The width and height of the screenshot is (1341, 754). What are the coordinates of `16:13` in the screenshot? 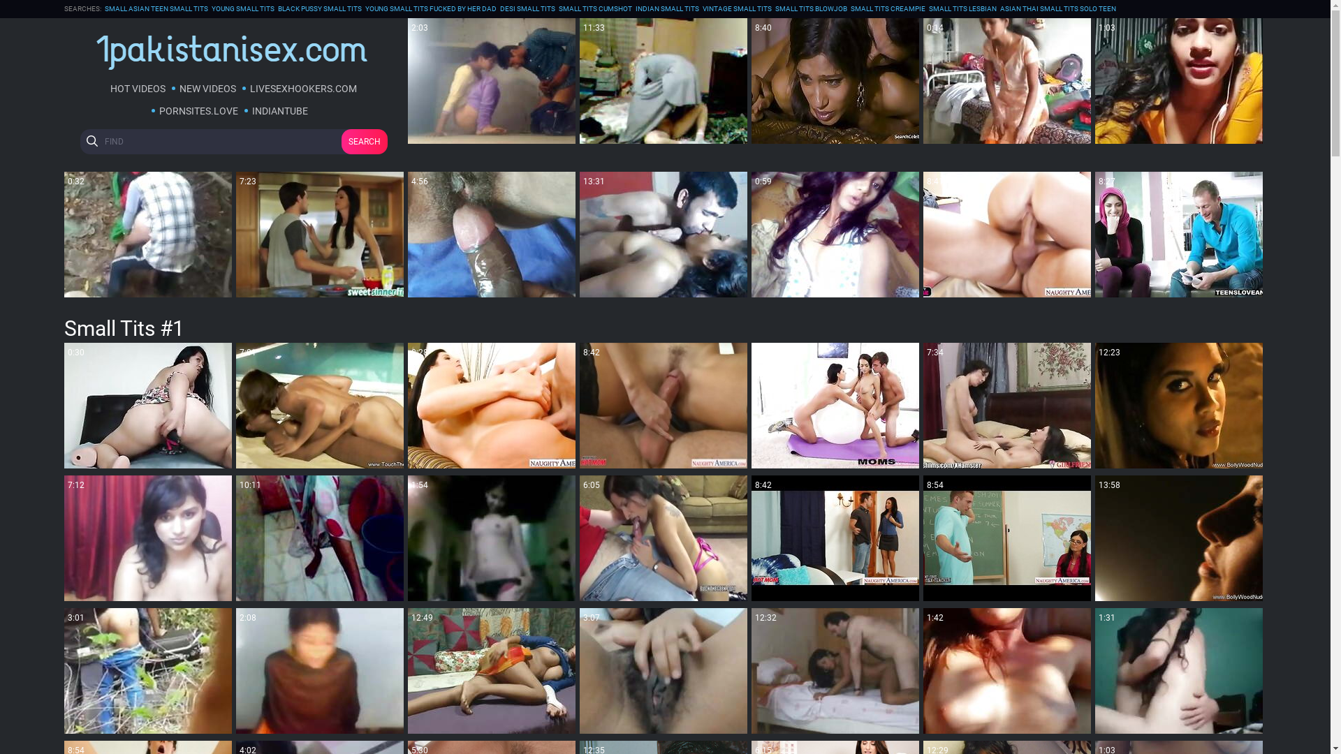 It's located at (835, 406).